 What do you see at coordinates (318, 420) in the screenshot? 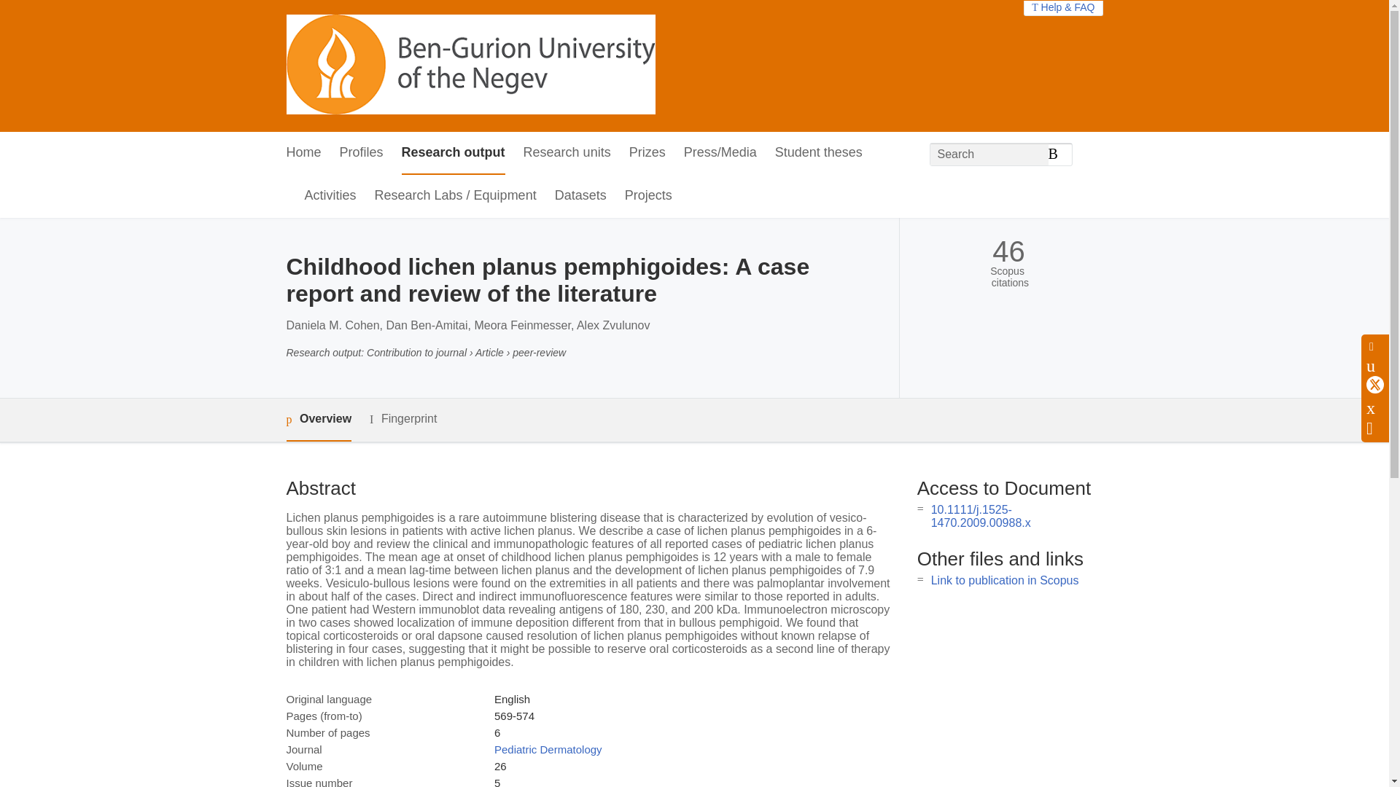
I see `Overview` at bounding box center [318, 420].